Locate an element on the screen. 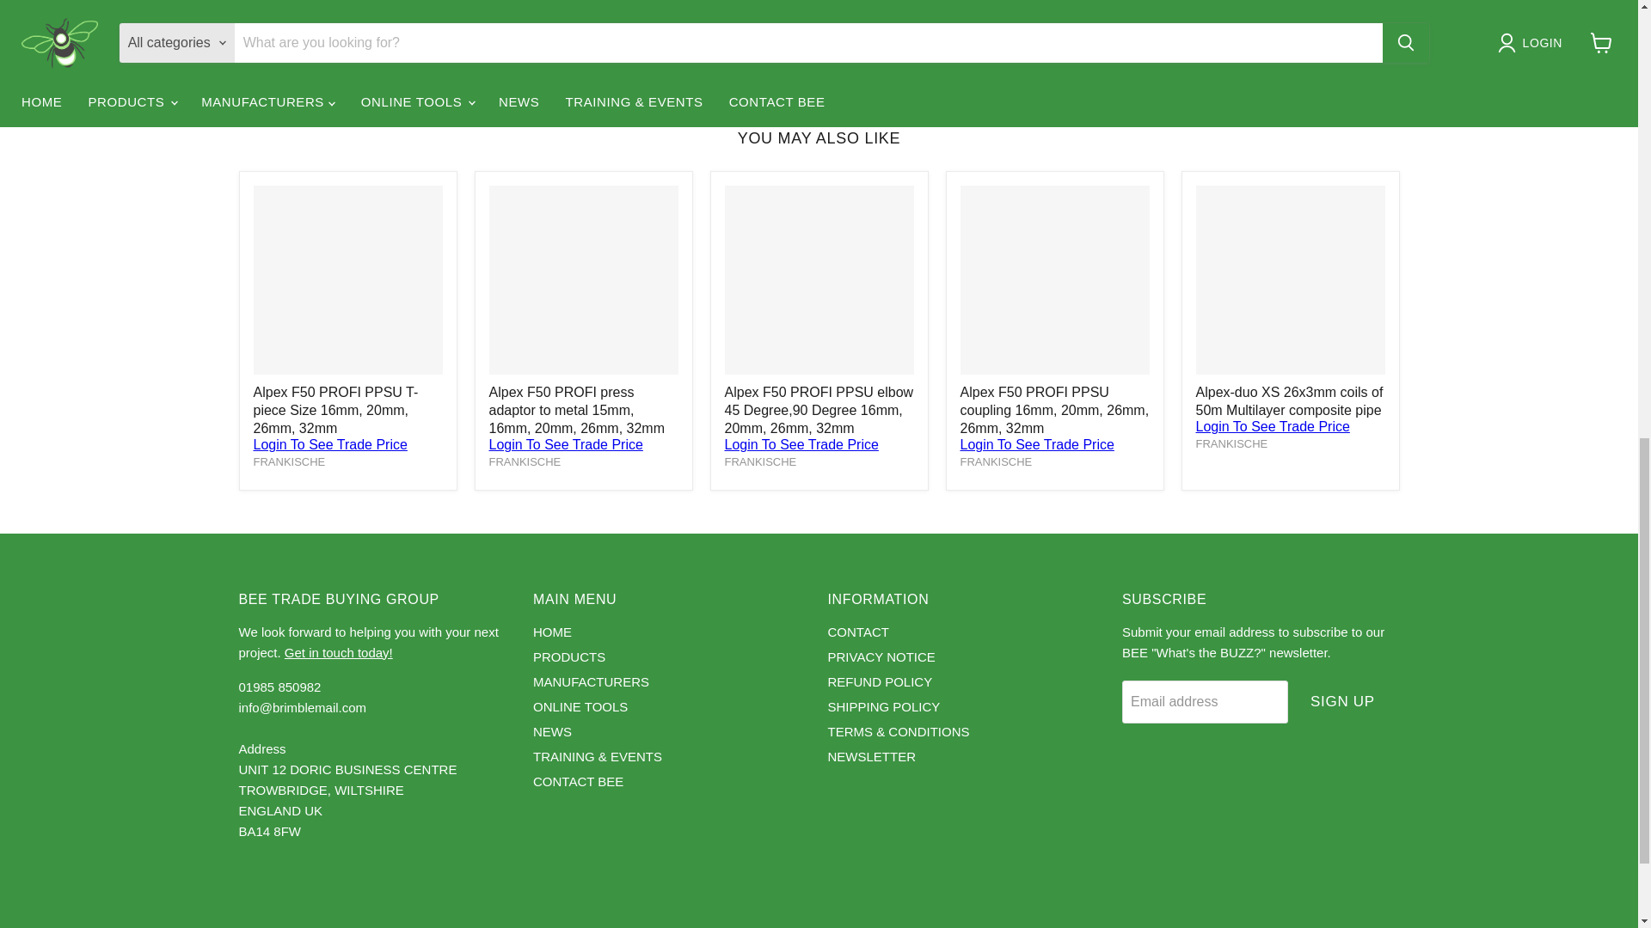 The image size is (1651, 928). FRANKISCHE is located at coordinates (289, 462).